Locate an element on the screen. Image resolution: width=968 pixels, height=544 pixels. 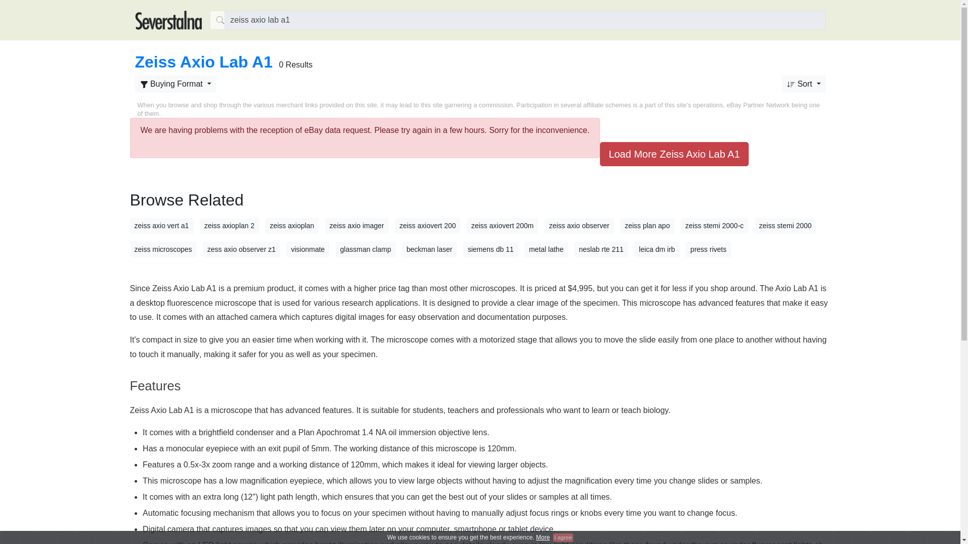
press rivets is located at coordinates (708, 249).